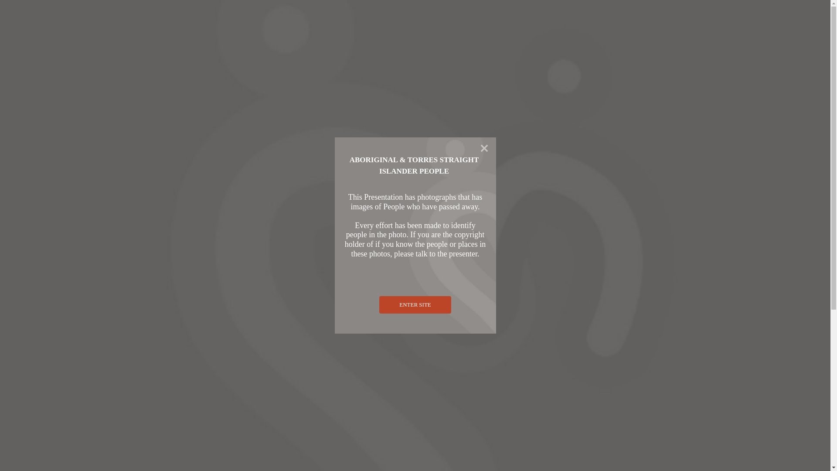  Describe the element at coordinates (41, 99) in the screenshot. I see `Work together` at that location.